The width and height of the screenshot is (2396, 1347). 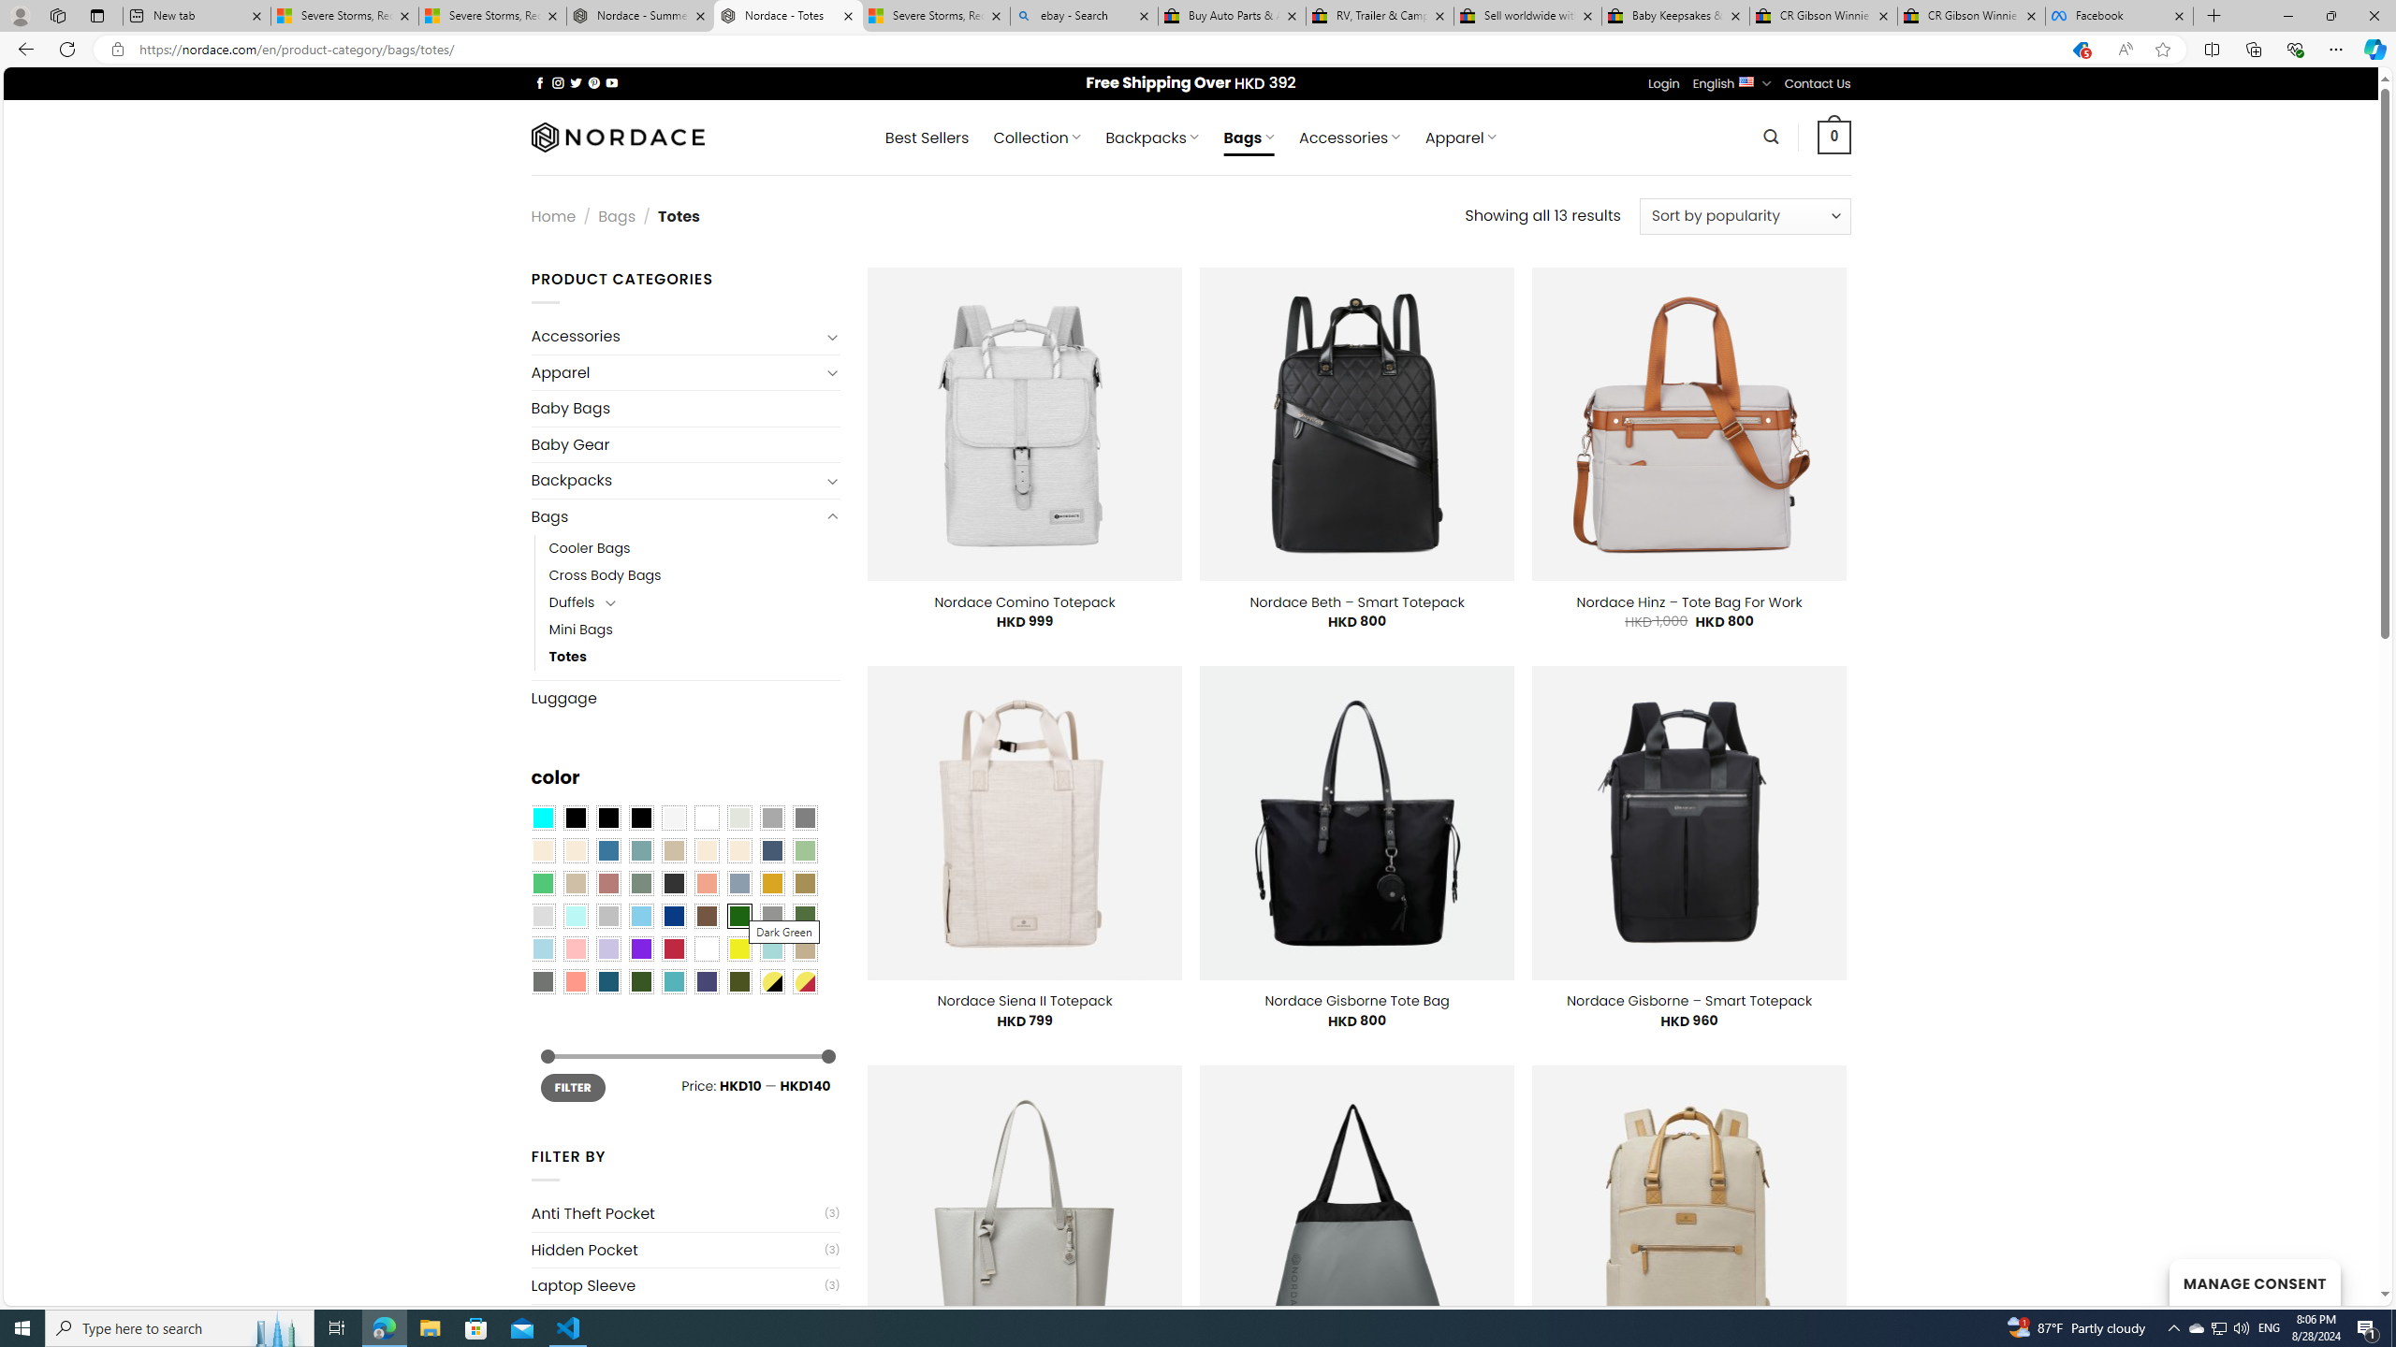 I want to click on Blue Sage, so click(x=640, y=851).